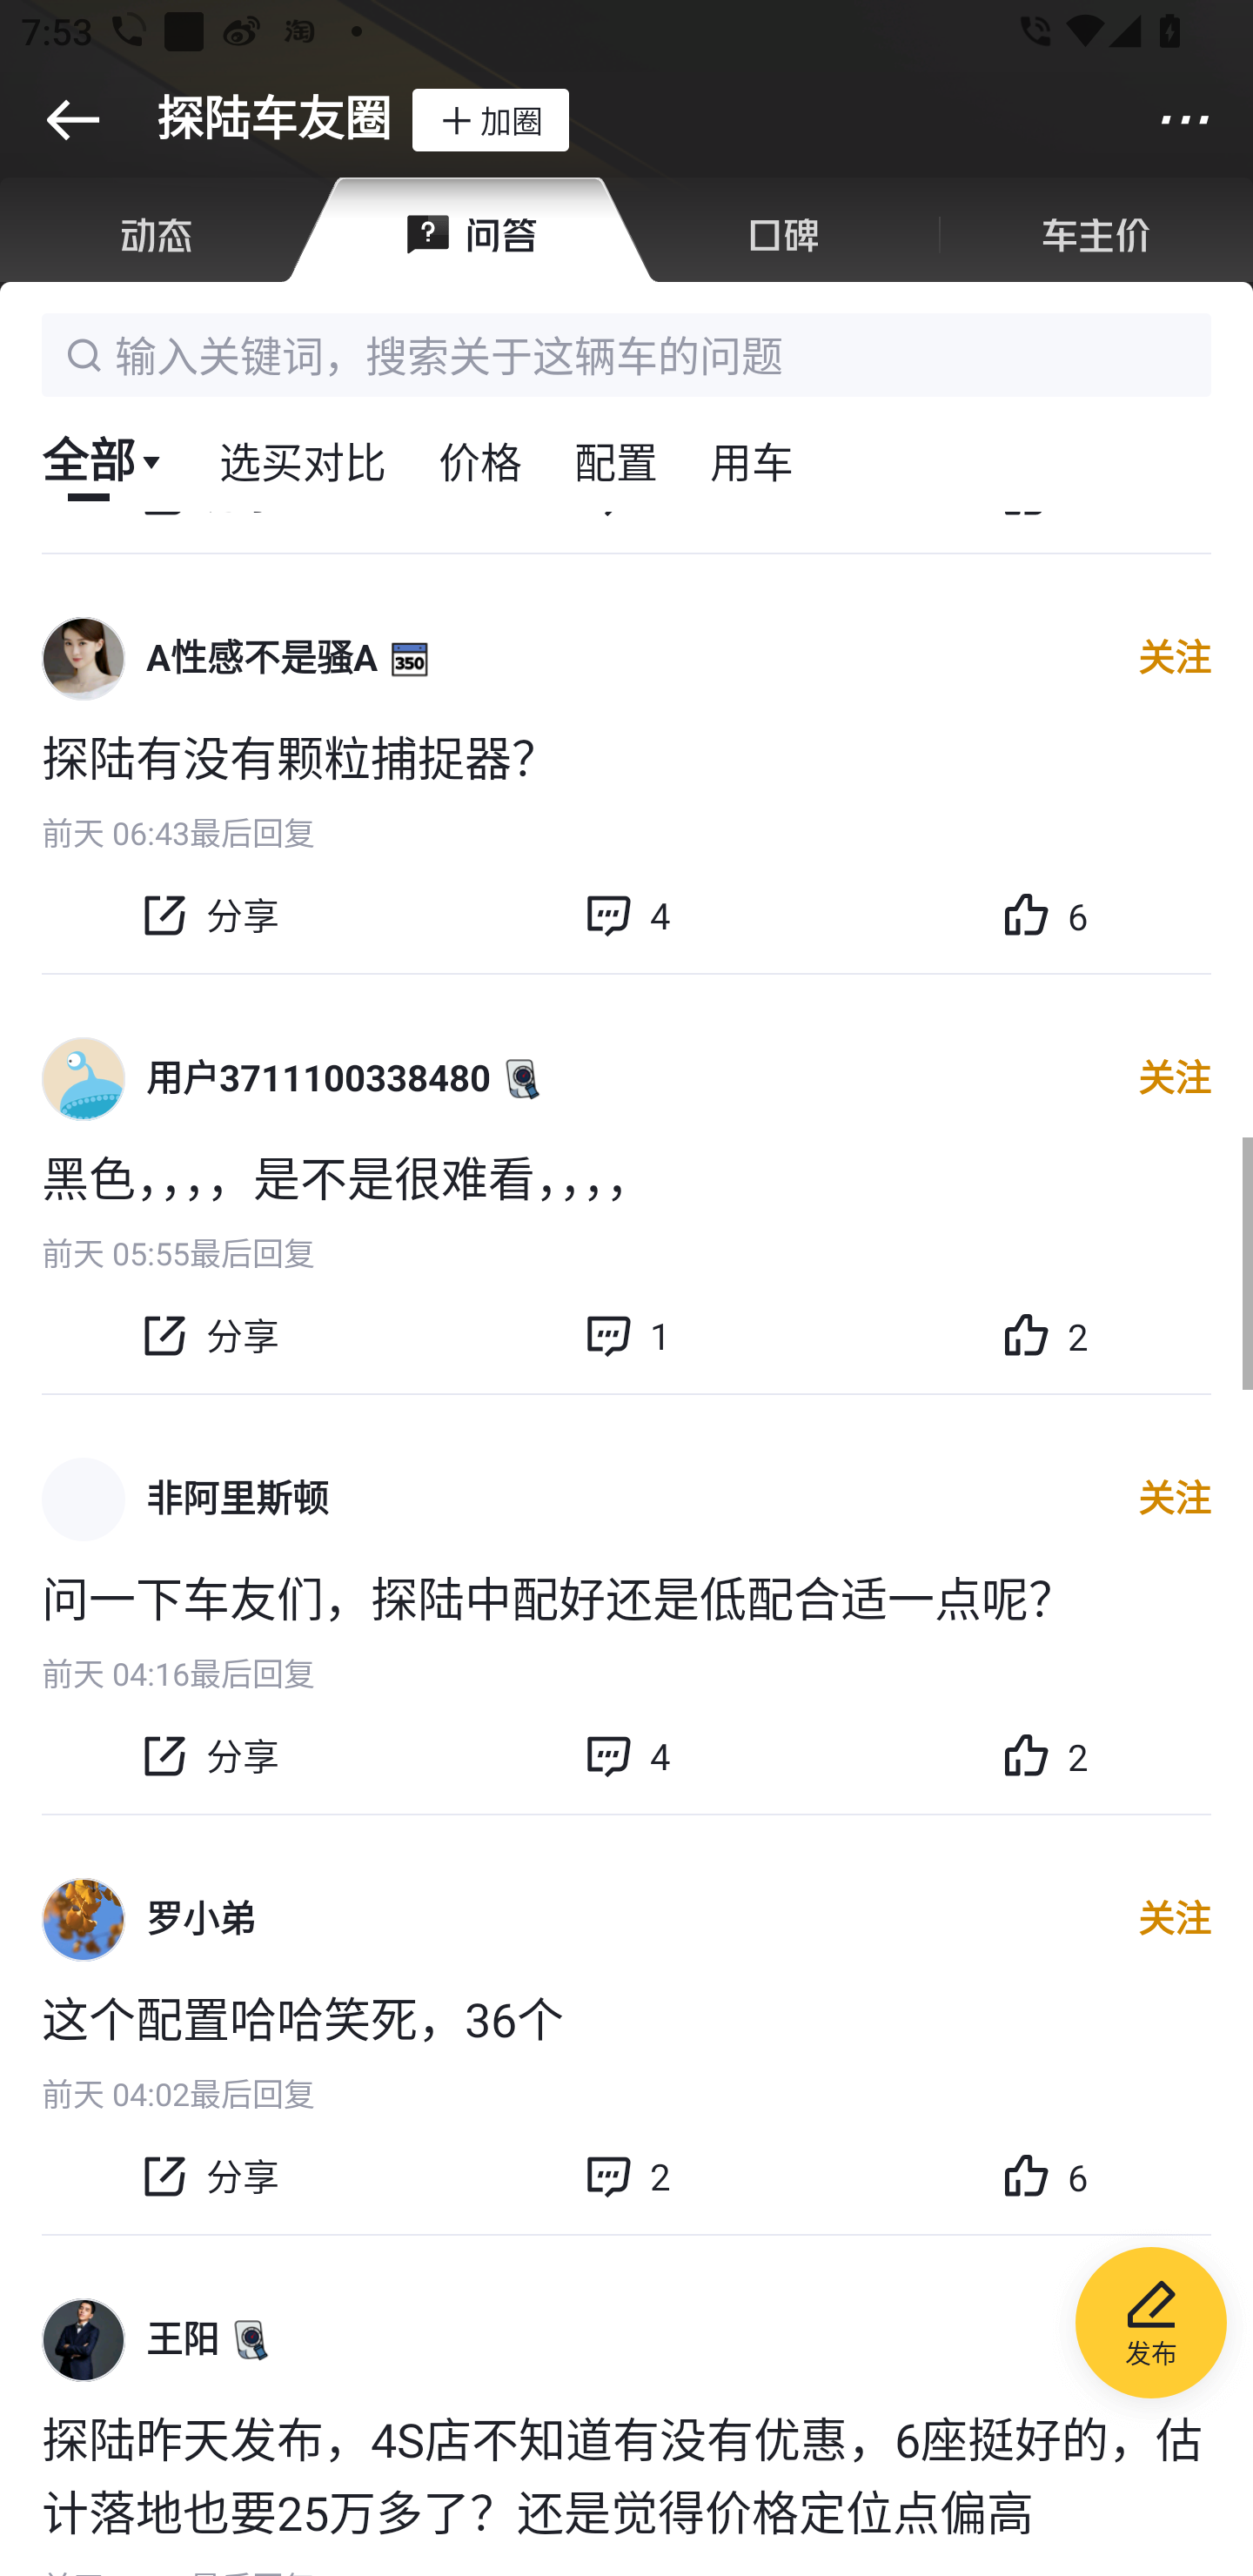 The image size is (1253, 2576). What do you see at coordinates (616, 460) in the screenshot?
I see `配置` at bounding box center [616, 460].